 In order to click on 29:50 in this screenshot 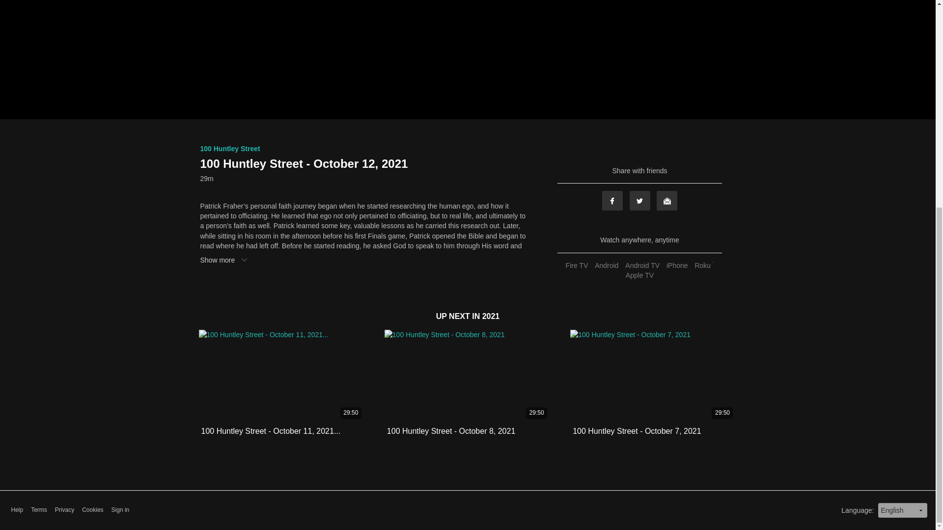, I will do `click(281, 376)`.